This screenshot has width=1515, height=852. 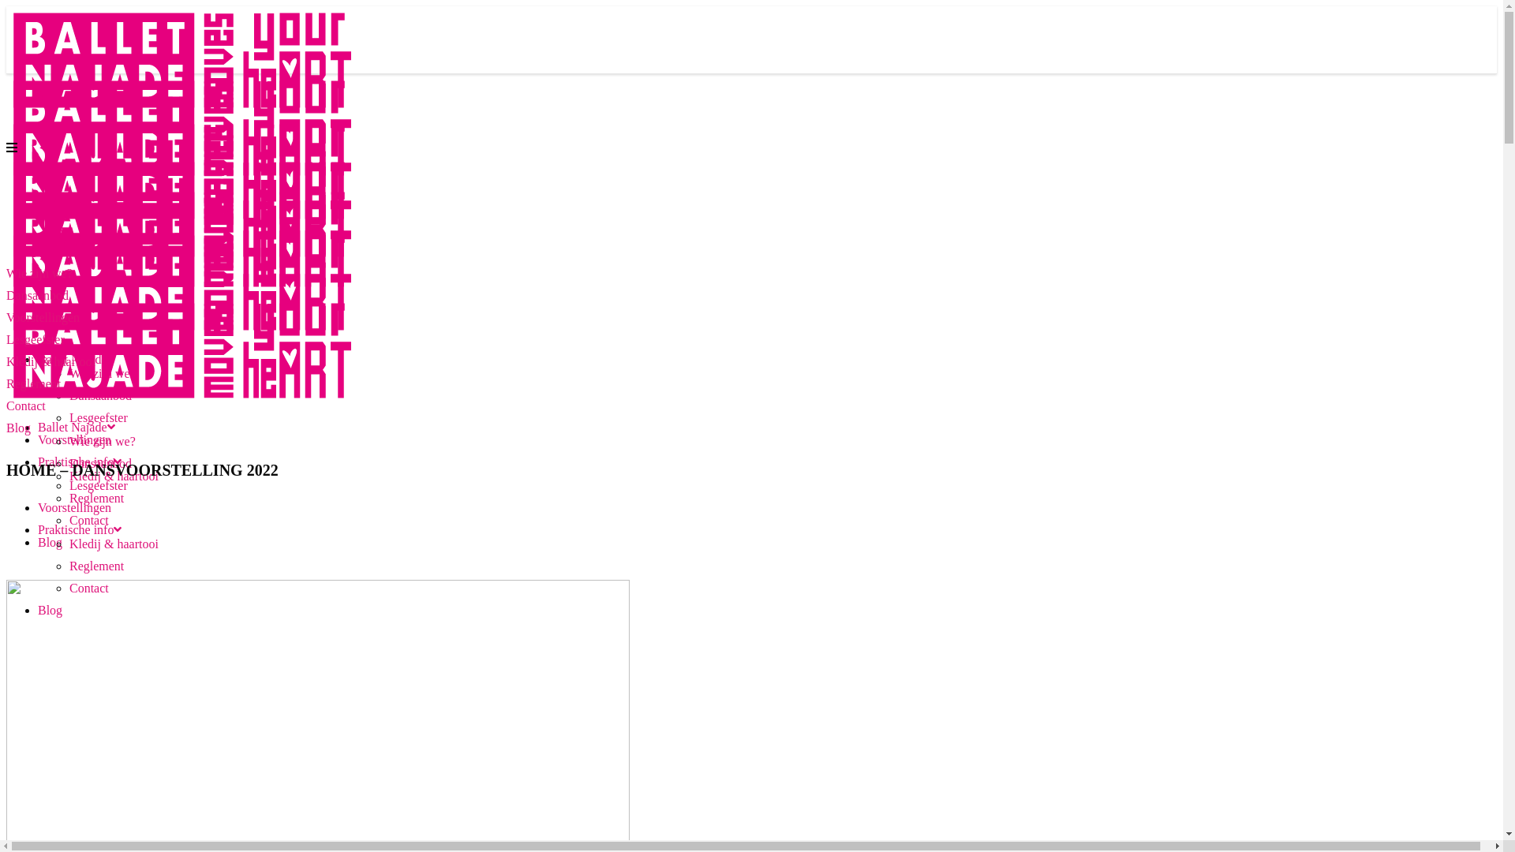 I want to click on Lesgeefster, so click(x=99, y=485).